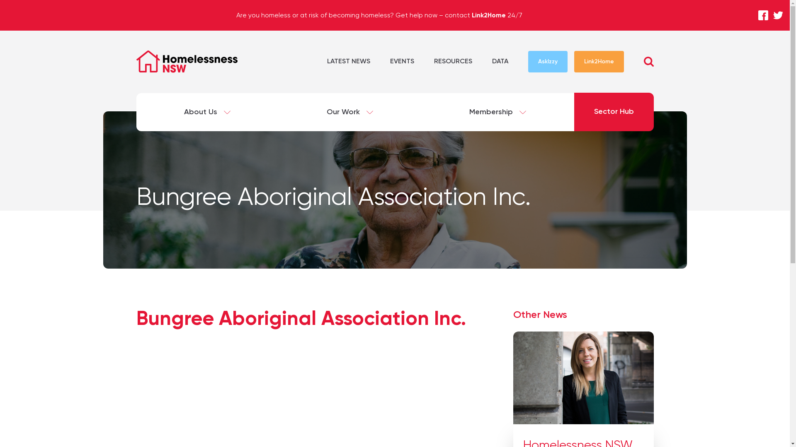 The height and width of the screenshot is (447, 796). I want to click on LATEST NEWS, so click(348, 62).